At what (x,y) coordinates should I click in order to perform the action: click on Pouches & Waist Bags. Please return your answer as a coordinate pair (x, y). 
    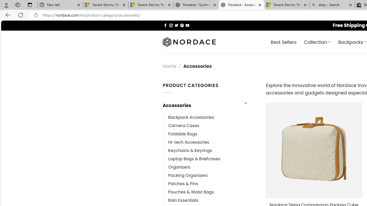
    Looking at the image, I should click on (213, 192).